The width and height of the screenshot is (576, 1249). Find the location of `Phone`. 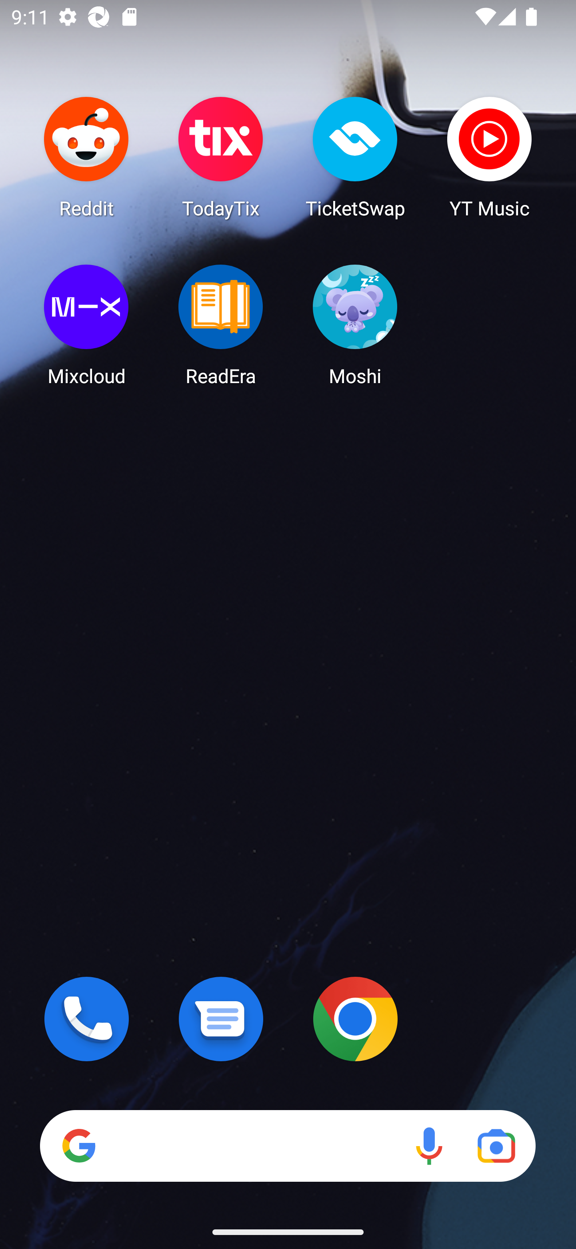

Phone is located at coordinates (86, 1019).